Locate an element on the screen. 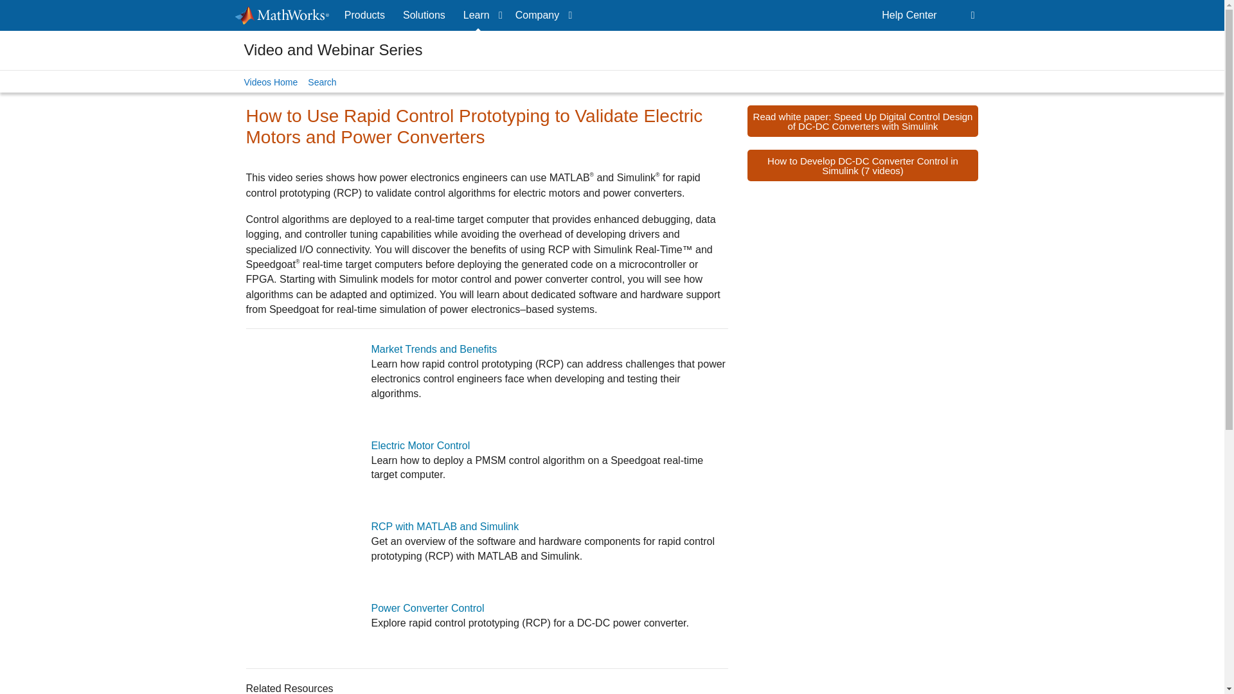  Products is located at coordinates (364, 15).